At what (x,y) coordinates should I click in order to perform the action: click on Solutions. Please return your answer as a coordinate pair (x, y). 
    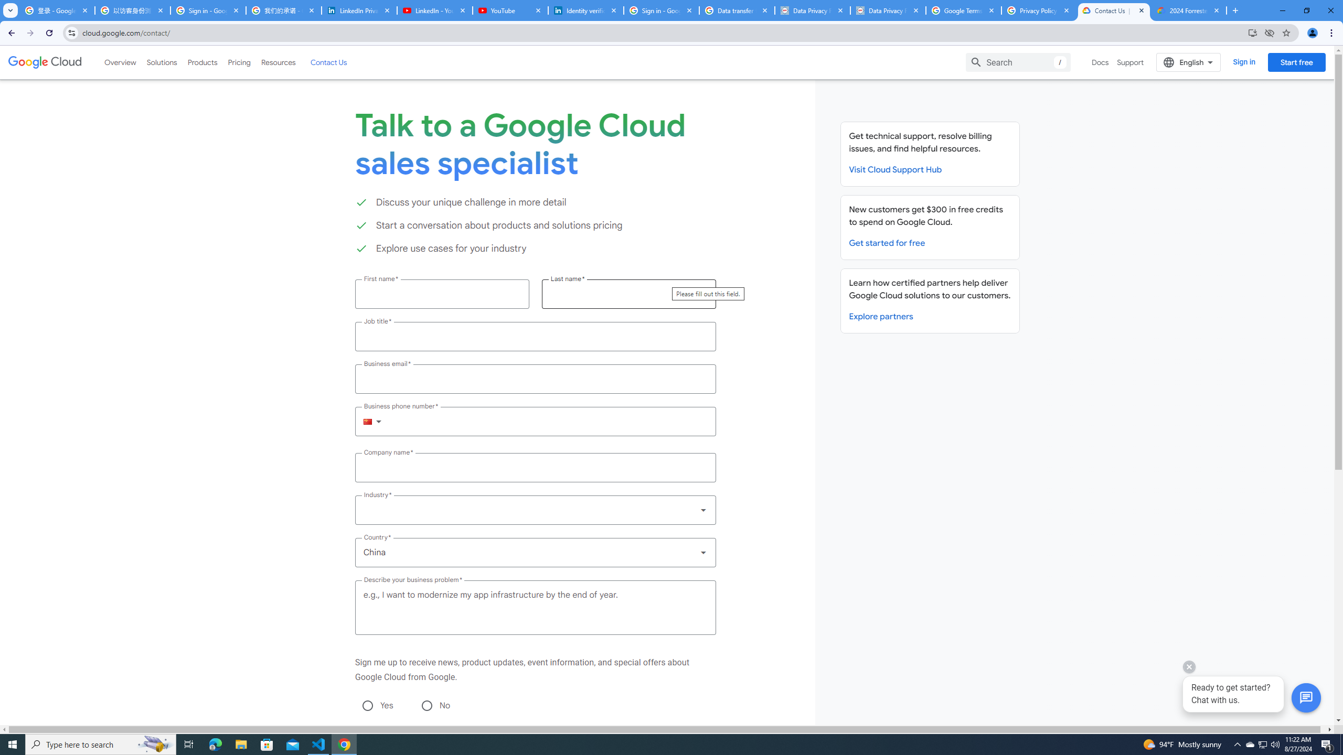
    Looking at the image, I should click on (162, 62).